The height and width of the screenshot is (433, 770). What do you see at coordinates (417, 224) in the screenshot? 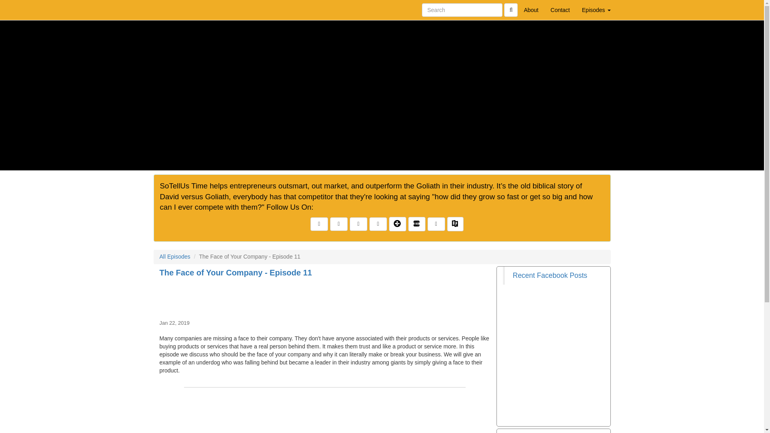
I see `Listen on Stitcher` at bounding box center [417, 224].